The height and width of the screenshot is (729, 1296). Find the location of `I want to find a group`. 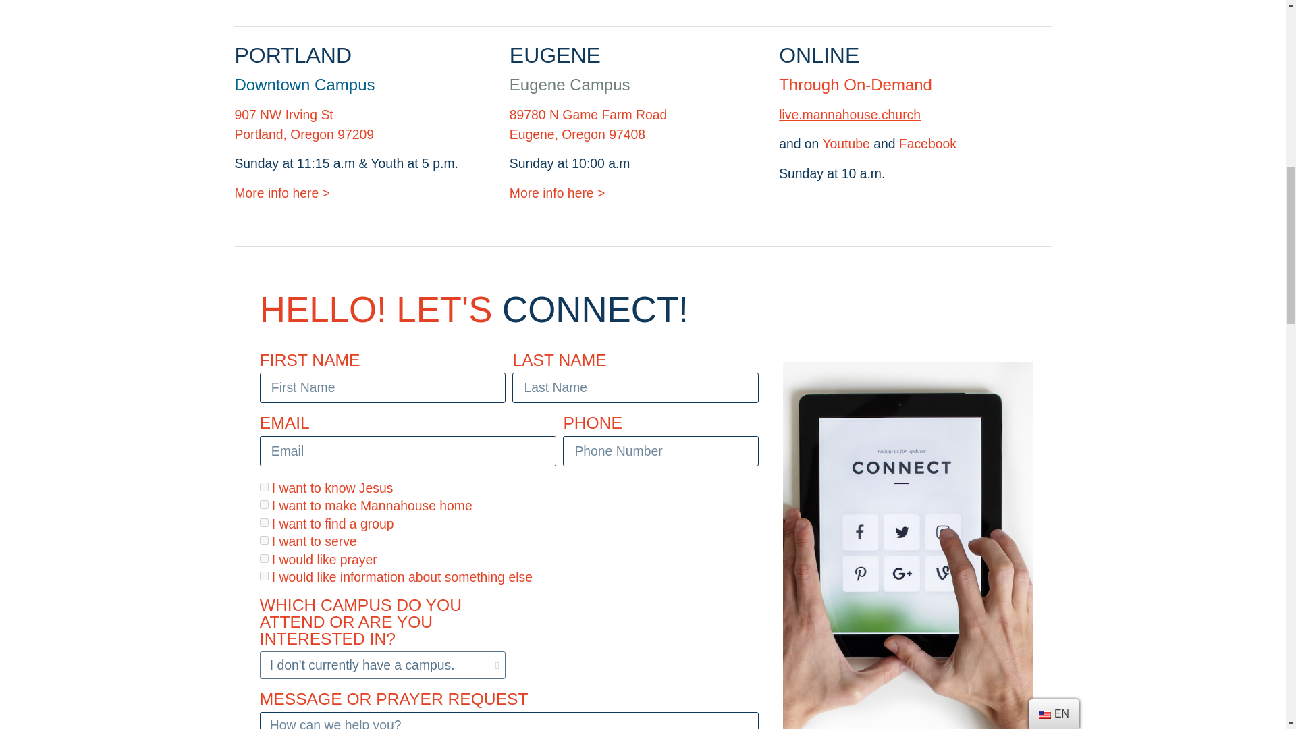

I want to find a group is located at coordinates (264, 522).